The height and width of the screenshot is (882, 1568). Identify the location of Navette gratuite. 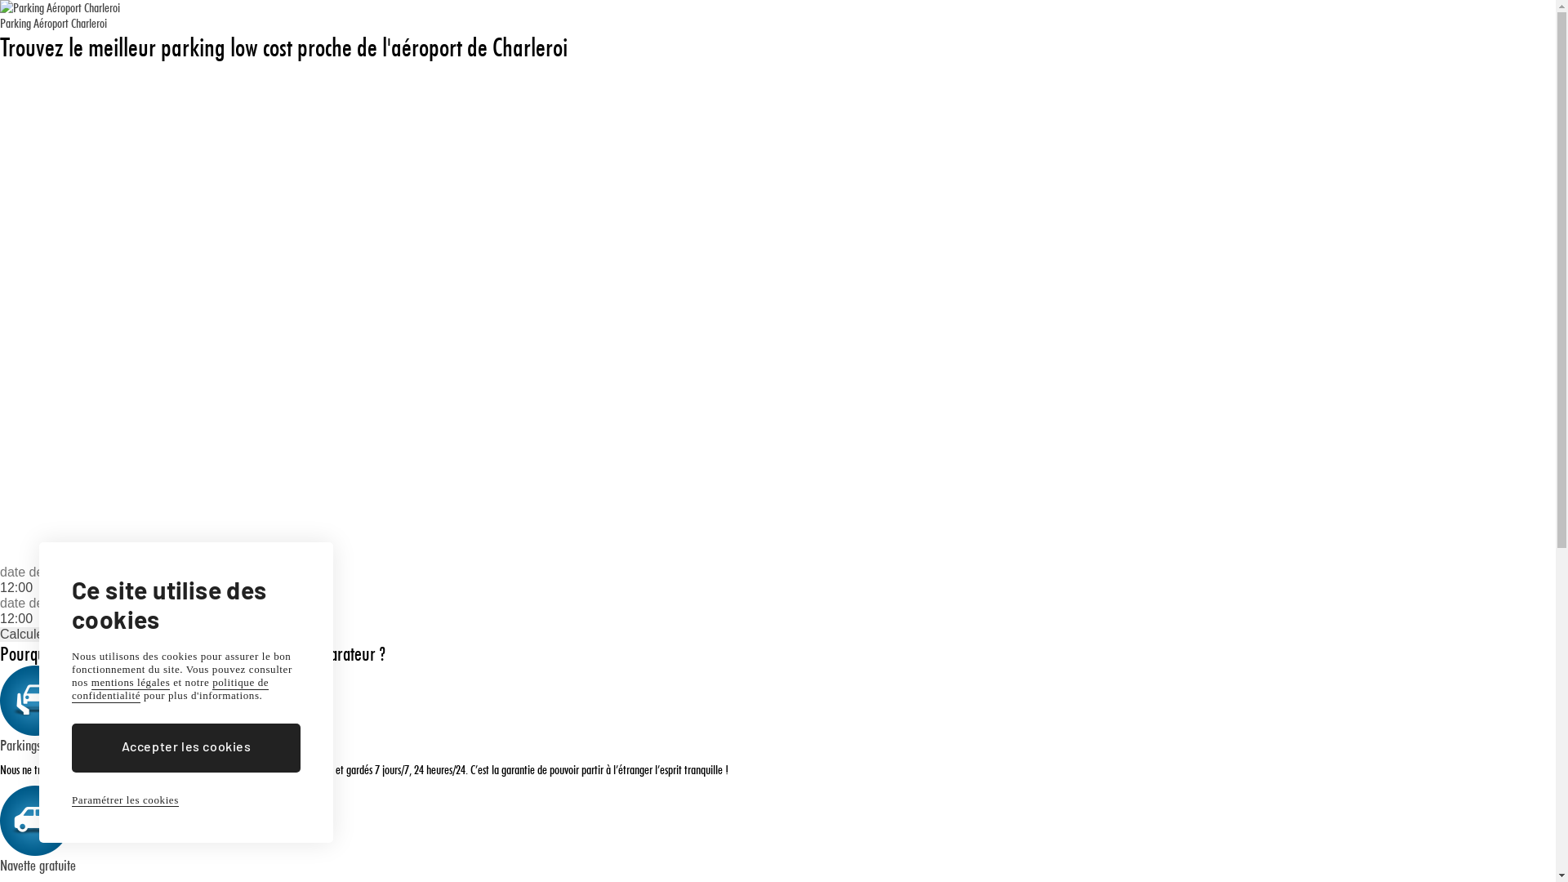
(38, 865).